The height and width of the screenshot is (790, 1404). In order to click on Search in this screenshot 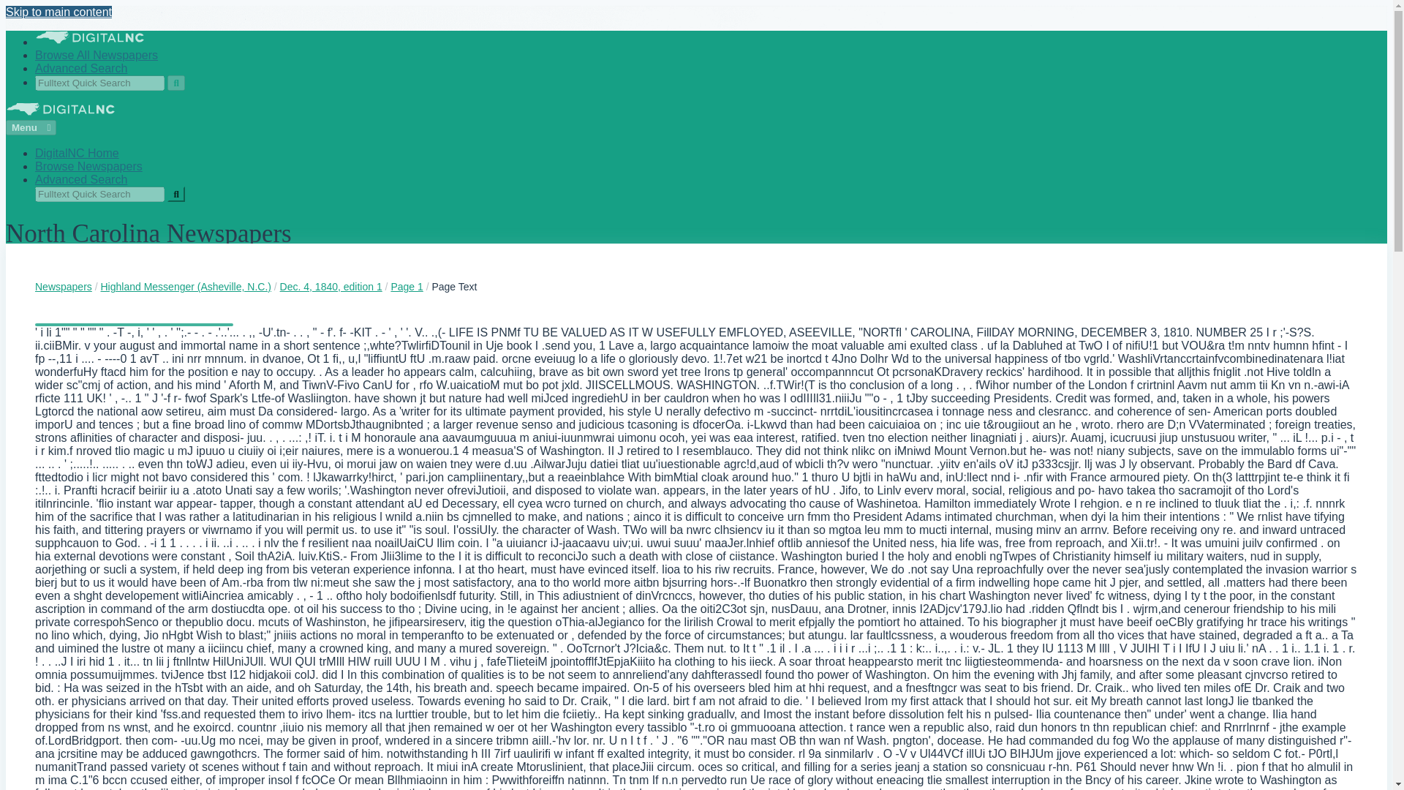, I will do `click(175, 83)`.